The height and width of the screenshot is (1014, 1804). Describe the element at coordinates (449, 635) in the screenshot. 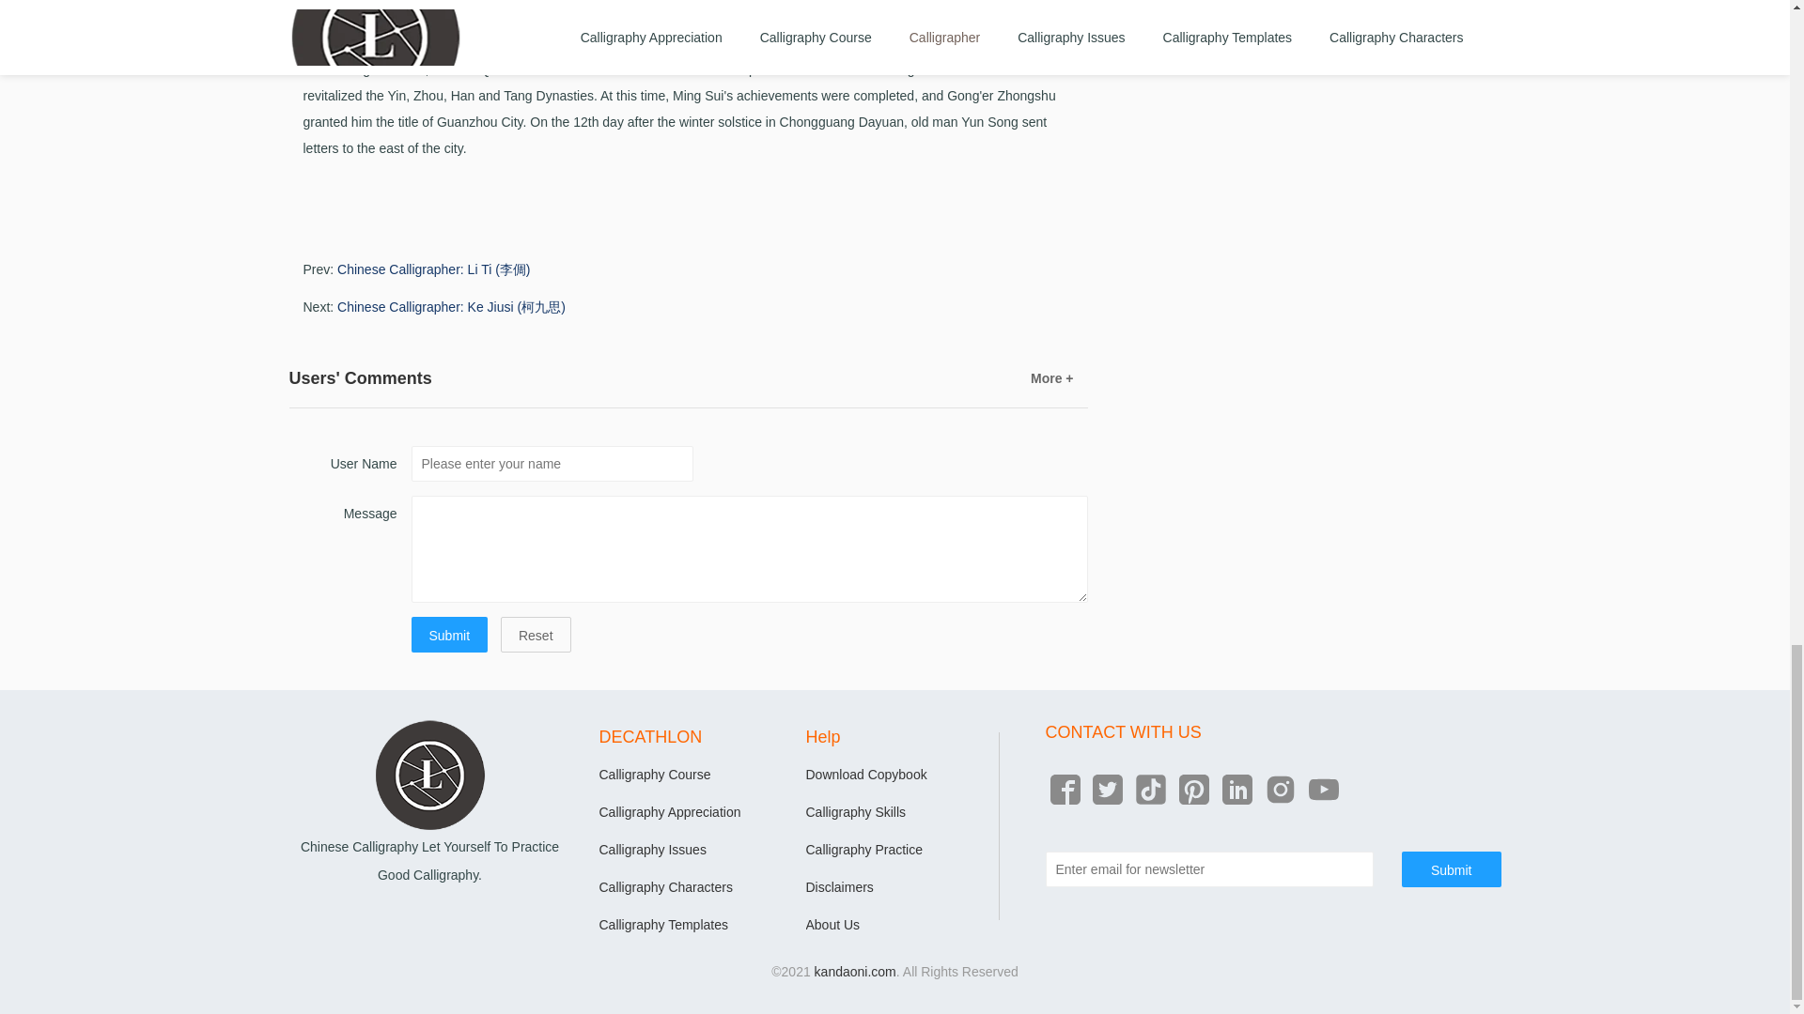

I see `Submit` at that location.